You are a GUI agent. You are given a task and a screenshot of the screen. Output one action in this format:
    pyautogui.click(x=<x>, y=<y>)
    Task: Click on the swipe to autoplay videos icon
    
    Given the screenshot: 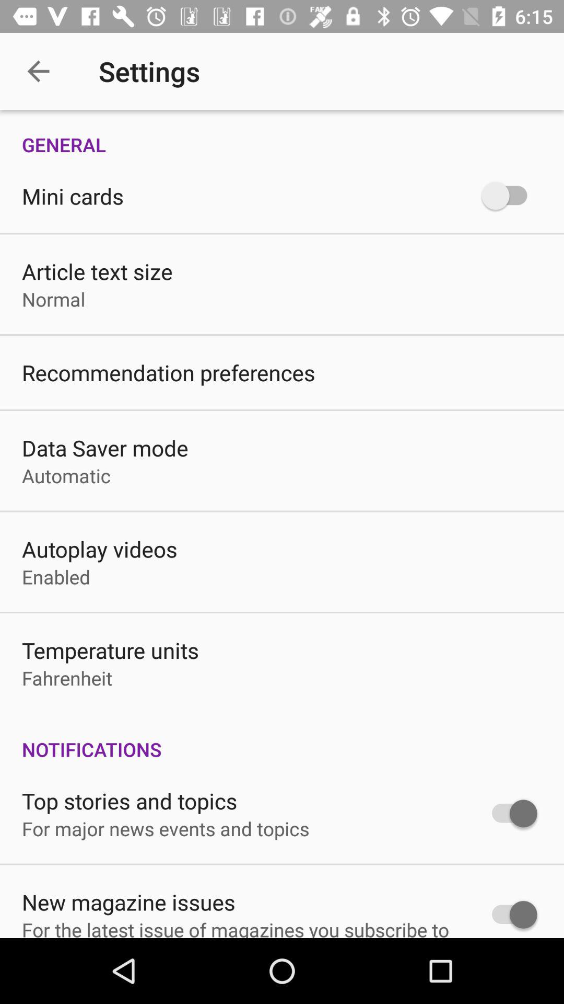 What is the action you would take?
    pyautogui.click(x=99, y=549)
    